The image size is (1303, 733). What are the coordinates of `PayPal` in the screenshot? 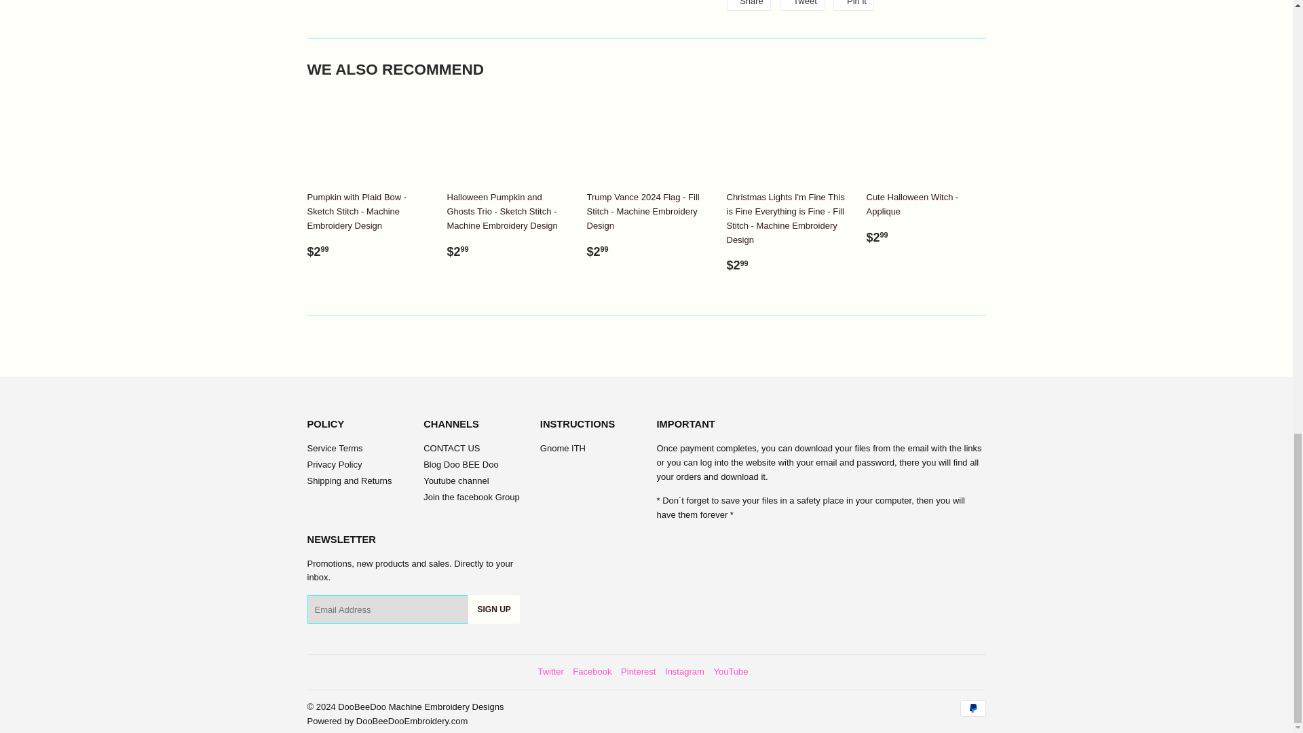 It's located at (972, 709).